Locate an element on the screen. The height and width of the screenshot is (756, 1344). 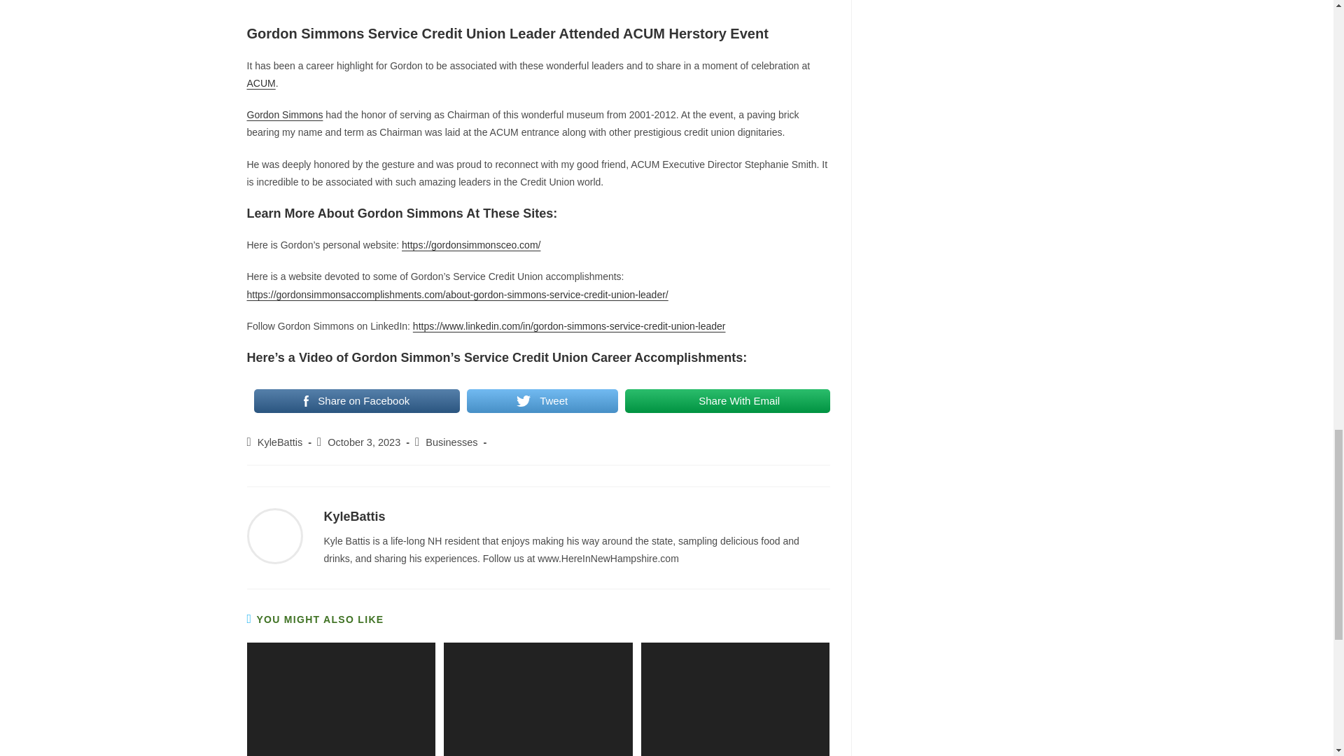
Posts by KyleBattis is located at coordinates (280, 442).